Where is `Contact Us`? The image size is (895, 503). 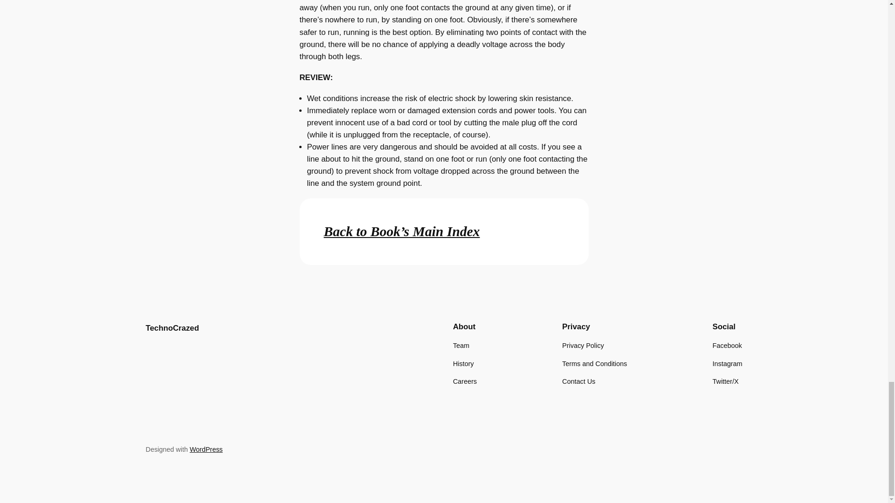
Contact Us is located at coordinates (578, 381).